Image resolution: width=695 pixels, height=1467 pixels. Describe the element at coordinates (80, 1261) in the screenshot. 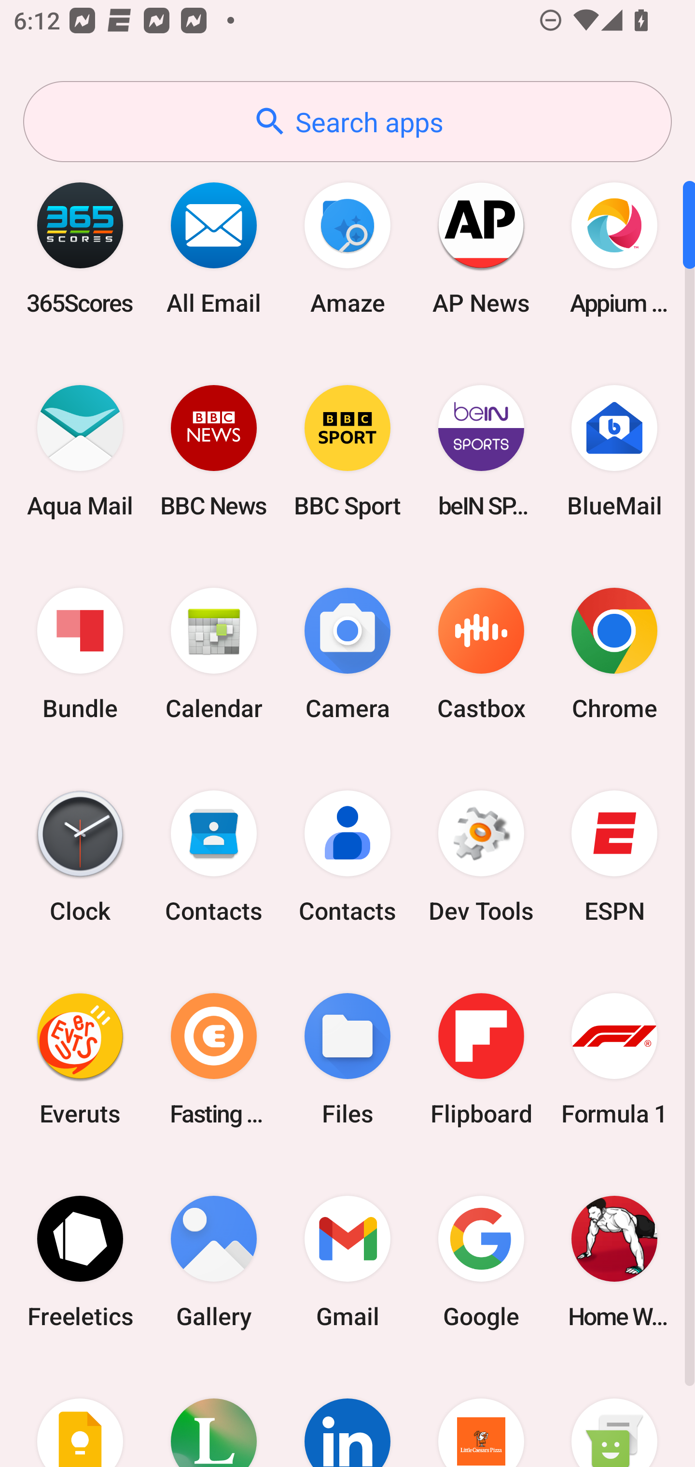

I see `Freeletics` at that location.